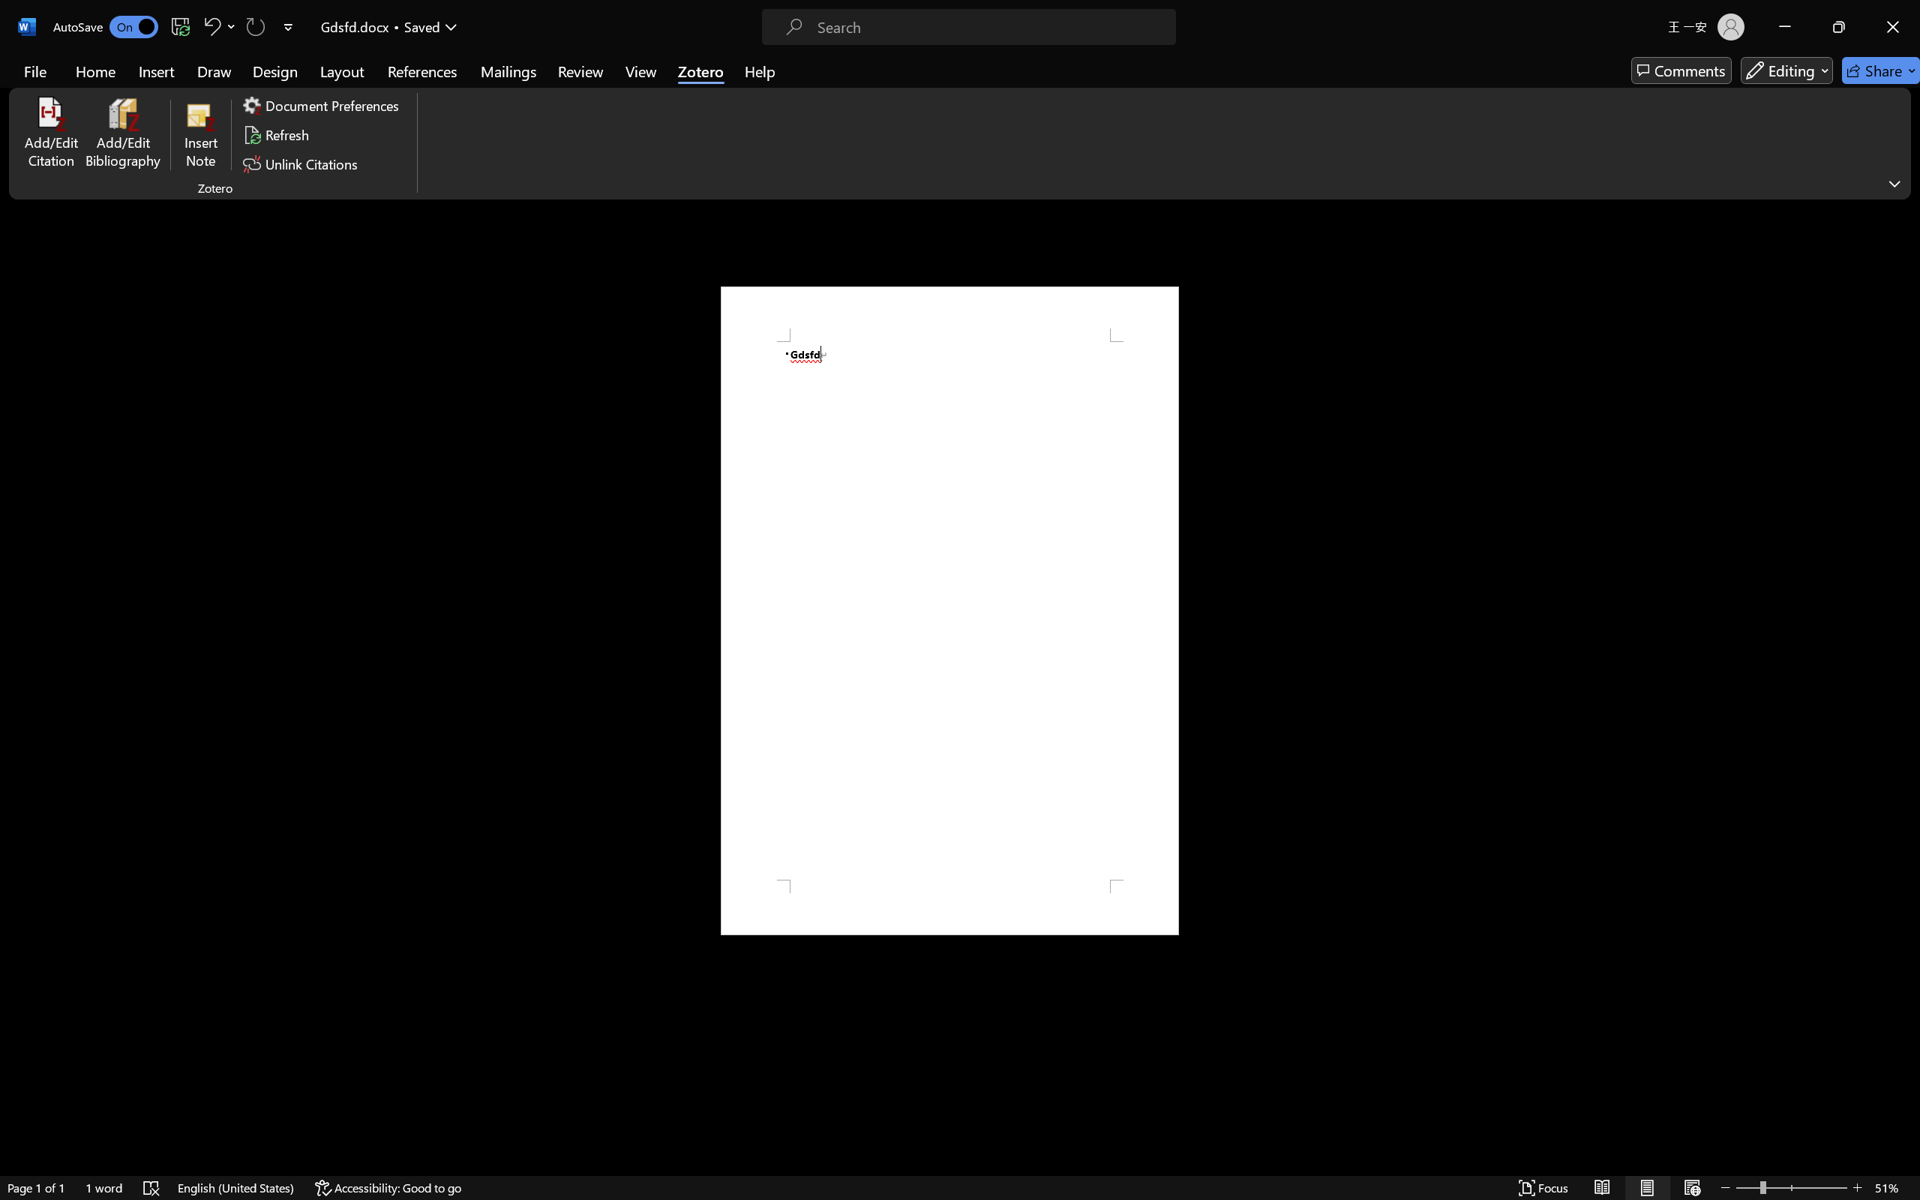  What do you see at coordinates (1710, 106) in the screenshot?
I see `Animation Delay` at bounding box center [1710, 106].